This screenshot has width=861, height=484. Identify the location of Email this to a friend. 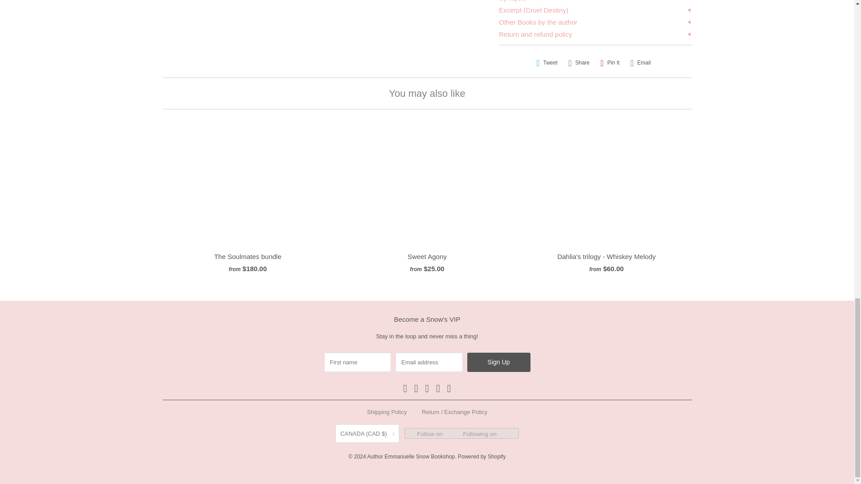
(640, 63).